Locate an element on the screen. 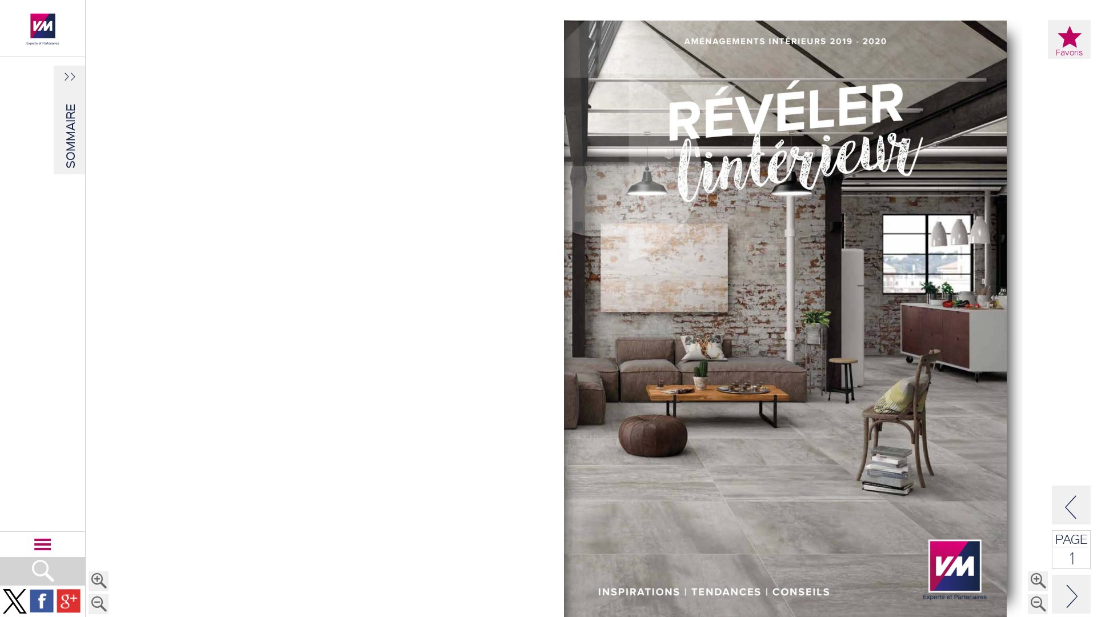  Partager sur Google + is located at coordinates (69, 601).